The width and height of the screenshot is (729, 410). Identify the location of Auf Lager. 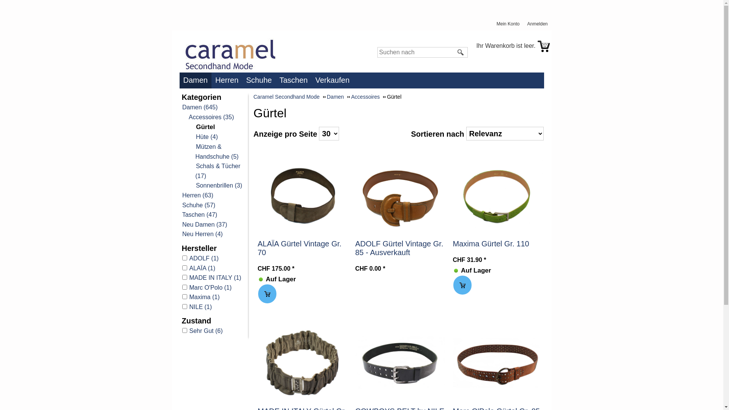
(260, 279).